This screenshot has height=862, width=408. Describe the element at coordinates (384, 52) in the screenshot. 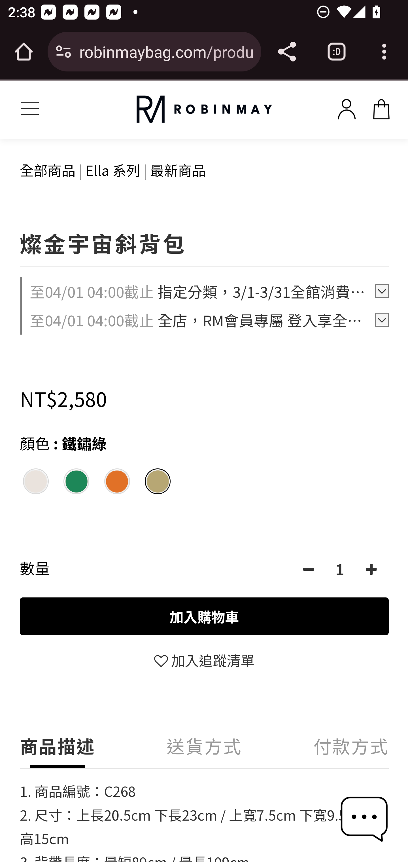

I see `Customize and control Google Chrome` at that location.